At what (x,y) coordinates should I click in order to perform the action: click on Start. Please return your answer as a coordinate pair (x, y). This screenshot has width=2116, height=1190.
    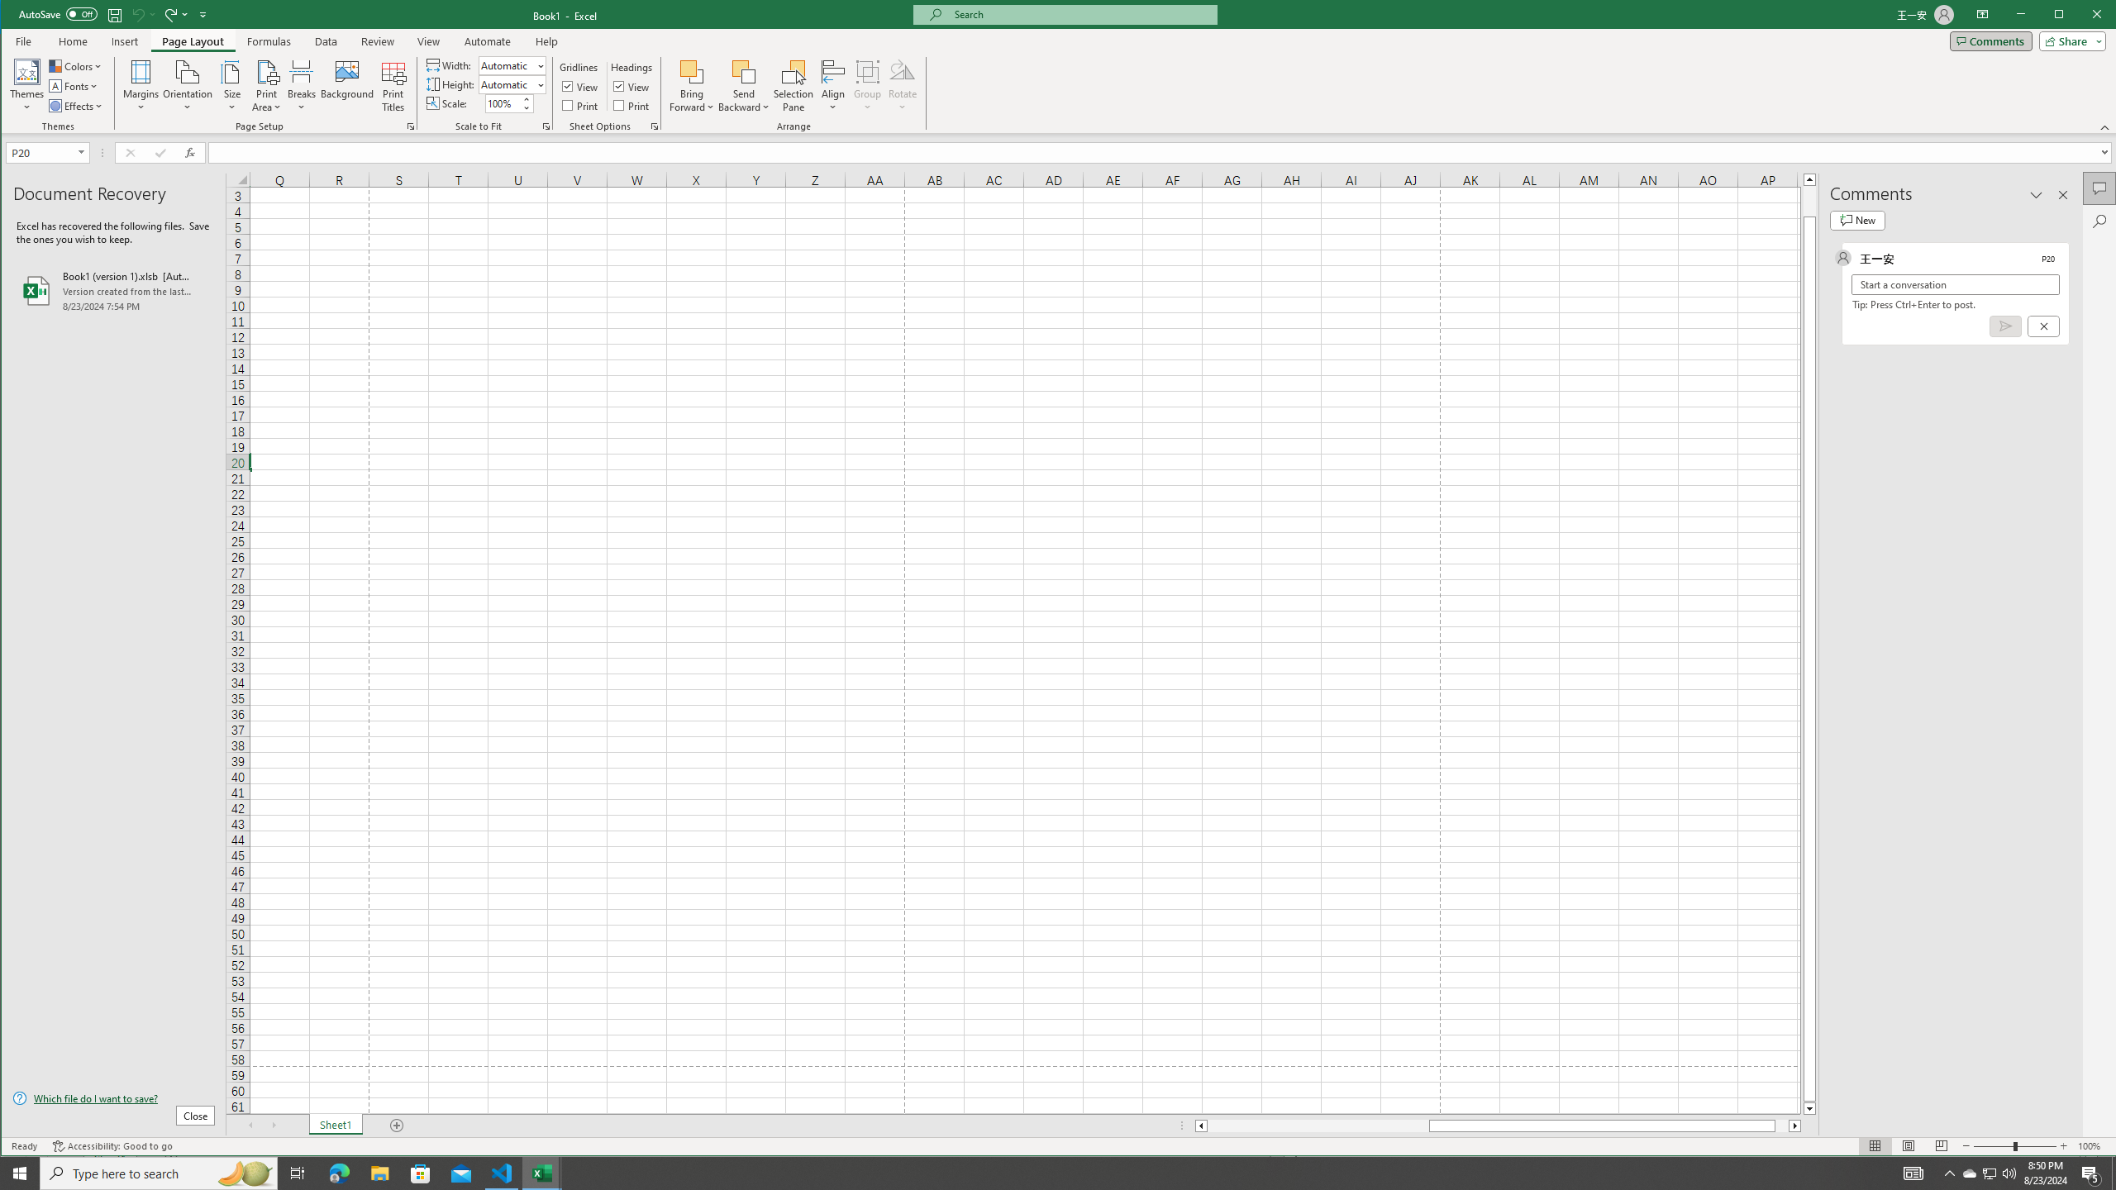
    Looking at the image, I should click on (20, 1173).